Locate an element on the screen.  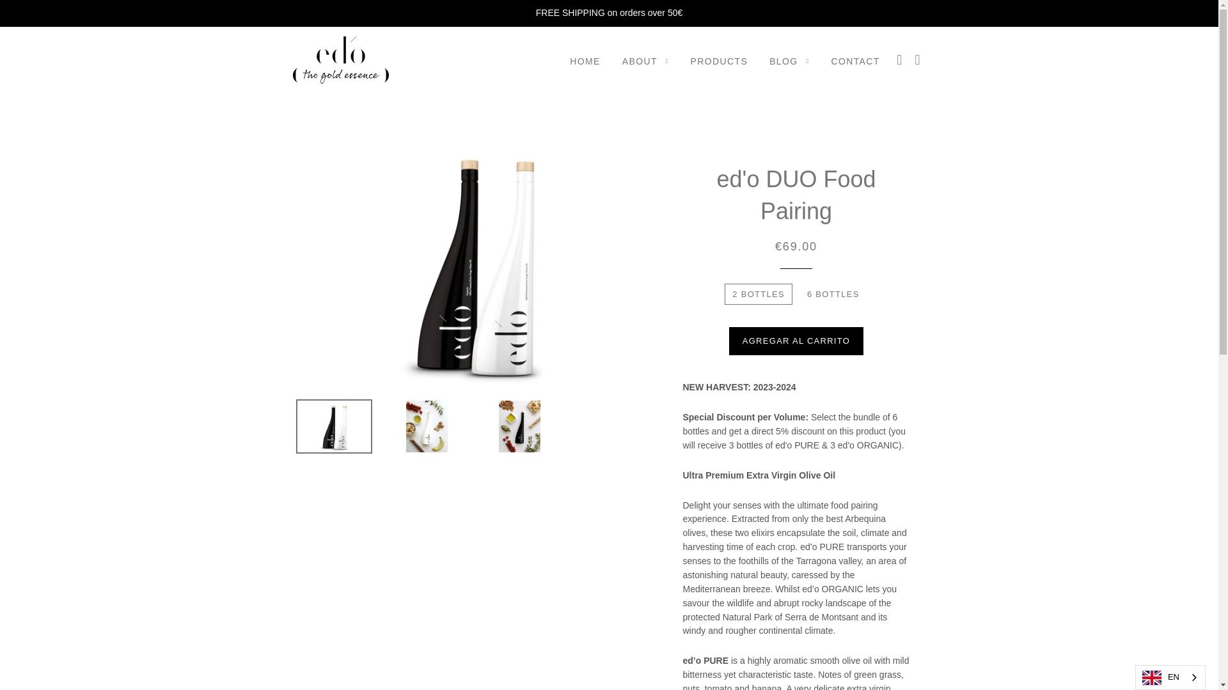
AGREGAR AL CARRITO is located at coordinates (796, 341).